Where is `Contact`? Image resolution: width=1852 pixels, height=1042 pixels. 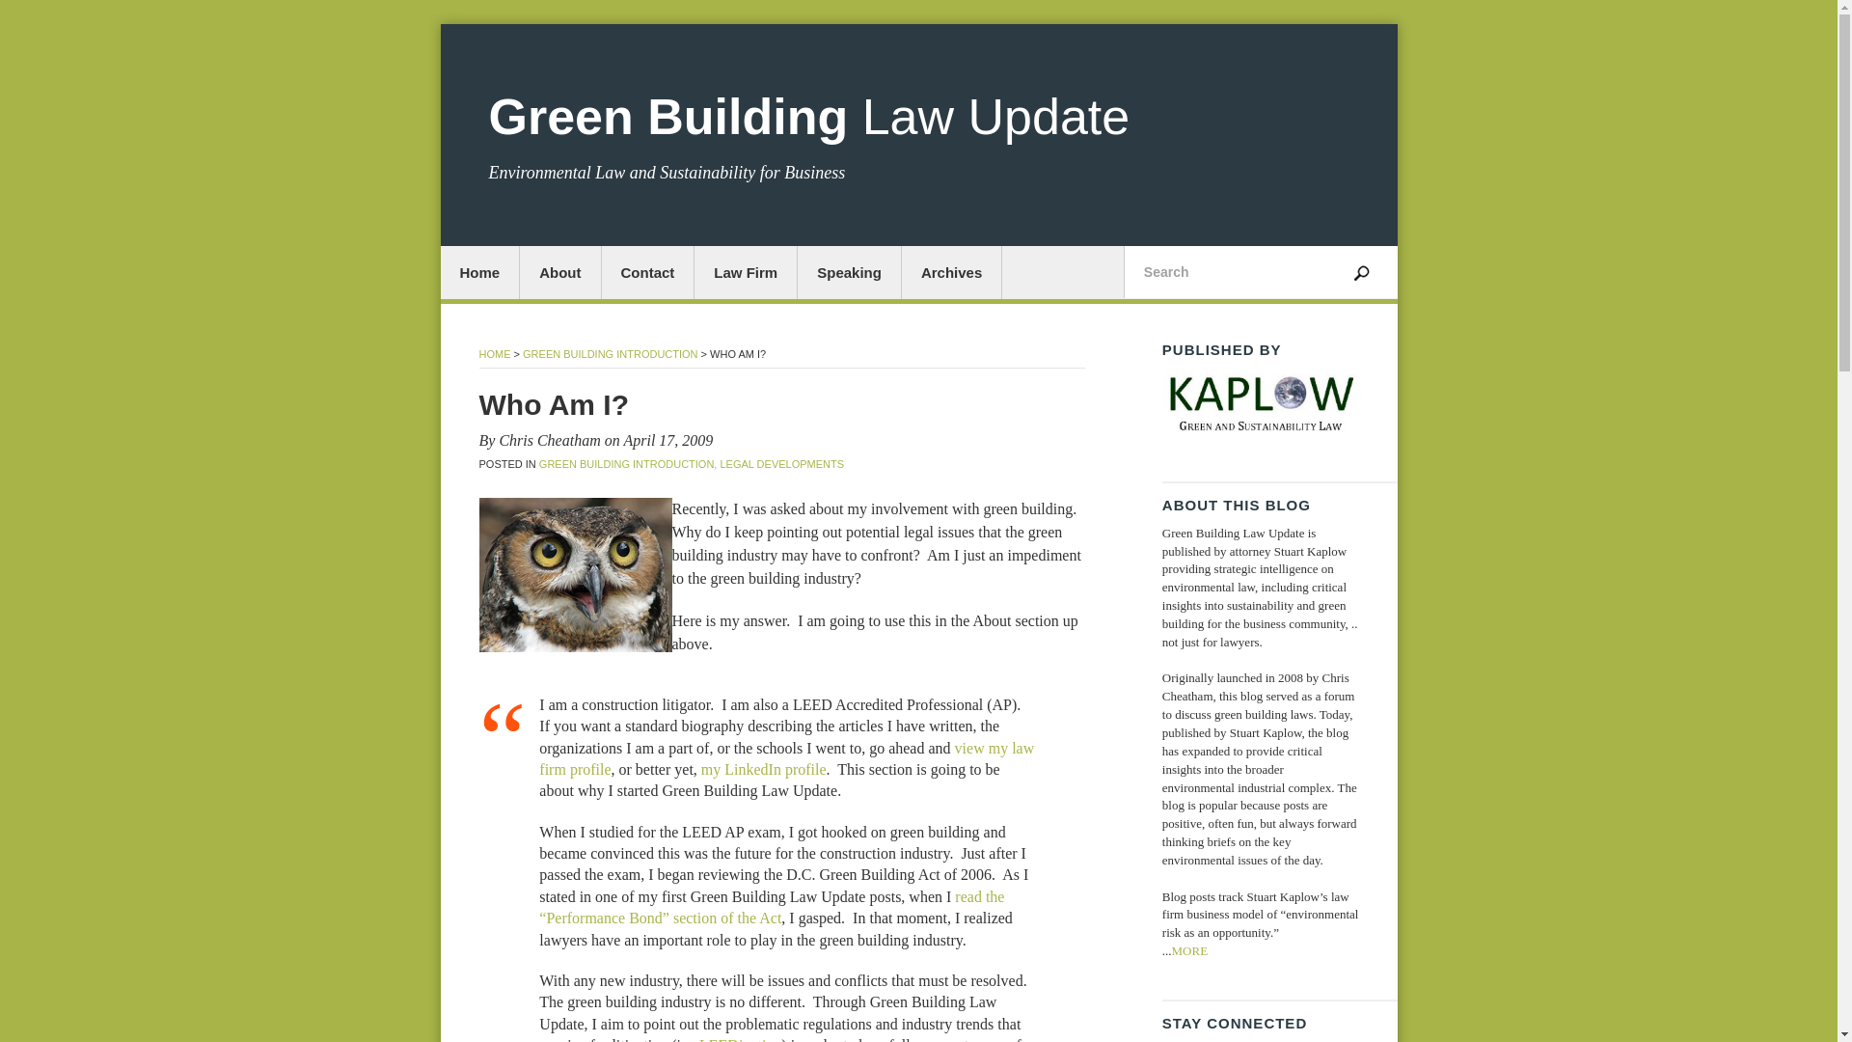
Contact is located at coordinates (648, 272).